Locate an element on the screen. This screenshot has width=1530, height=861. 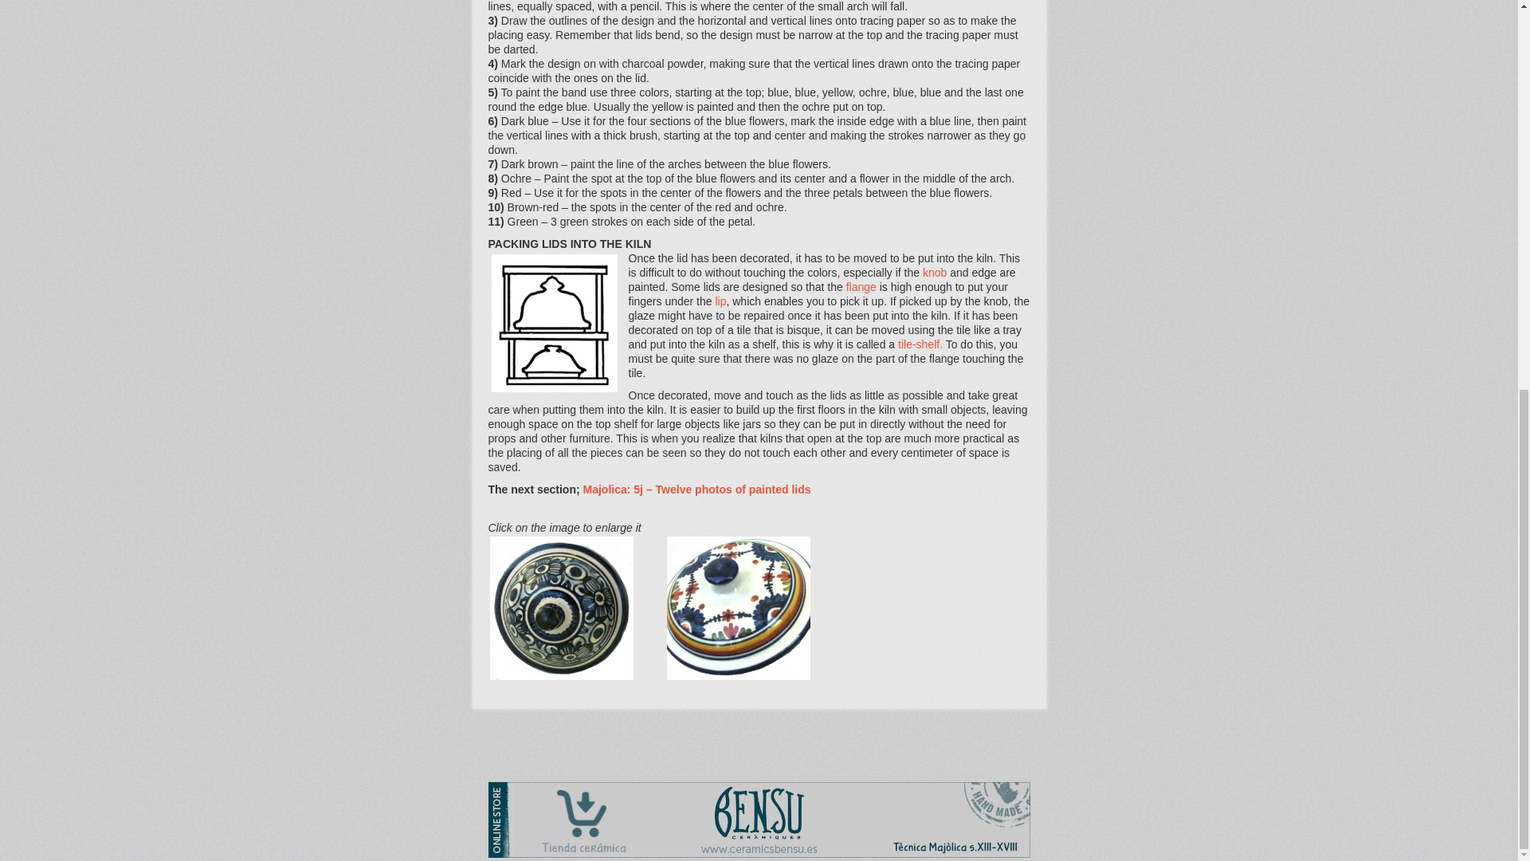
knob is located at coordinates (936, 272).